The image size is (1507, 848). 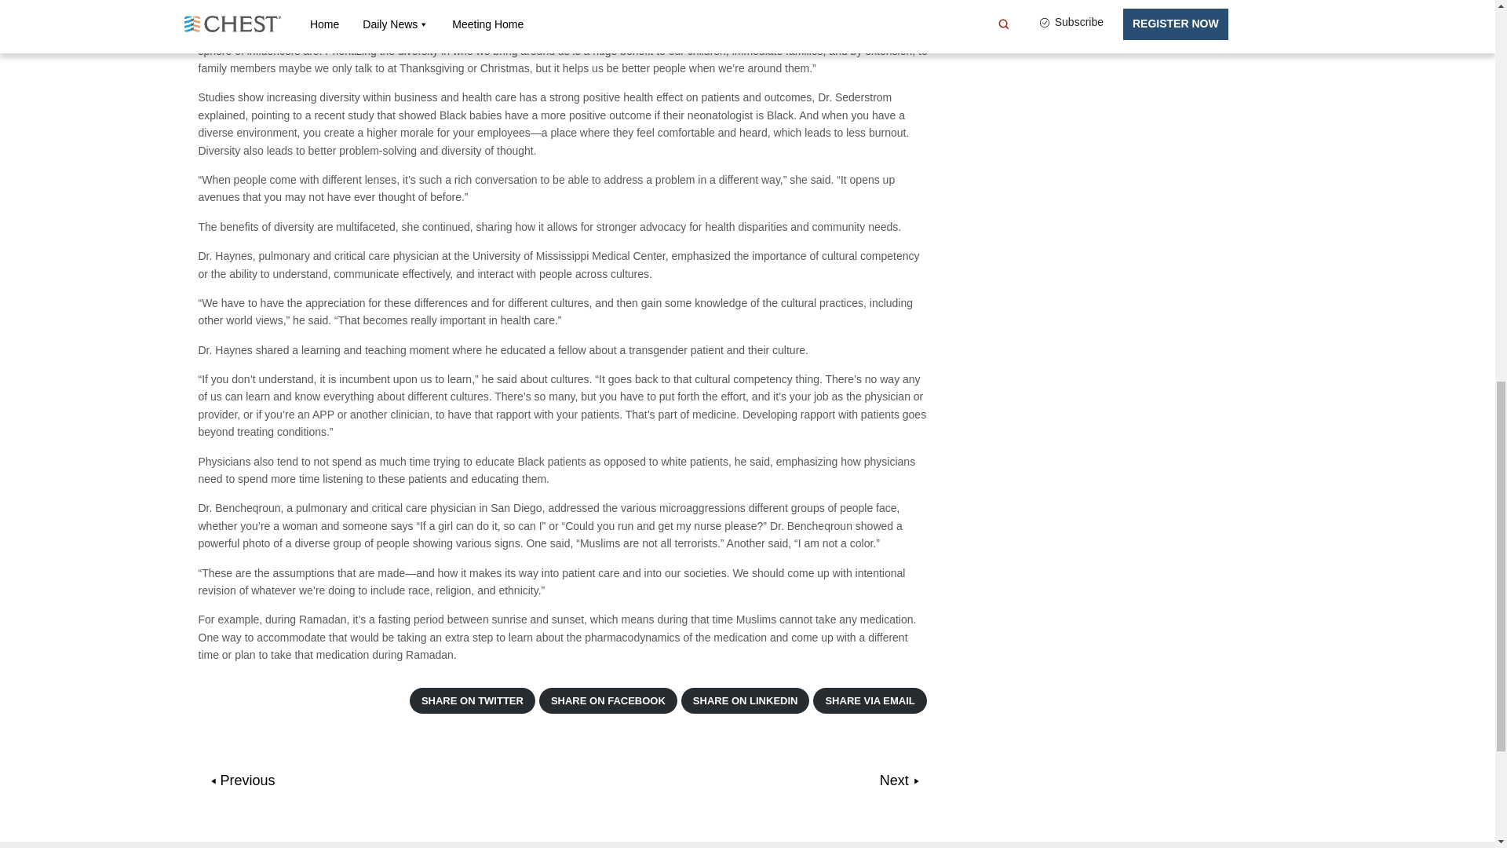 What do you see at coordinates (746, 700) in the screenshot?
I see `Share on LinkedIn` at bounding box center [746, 700].